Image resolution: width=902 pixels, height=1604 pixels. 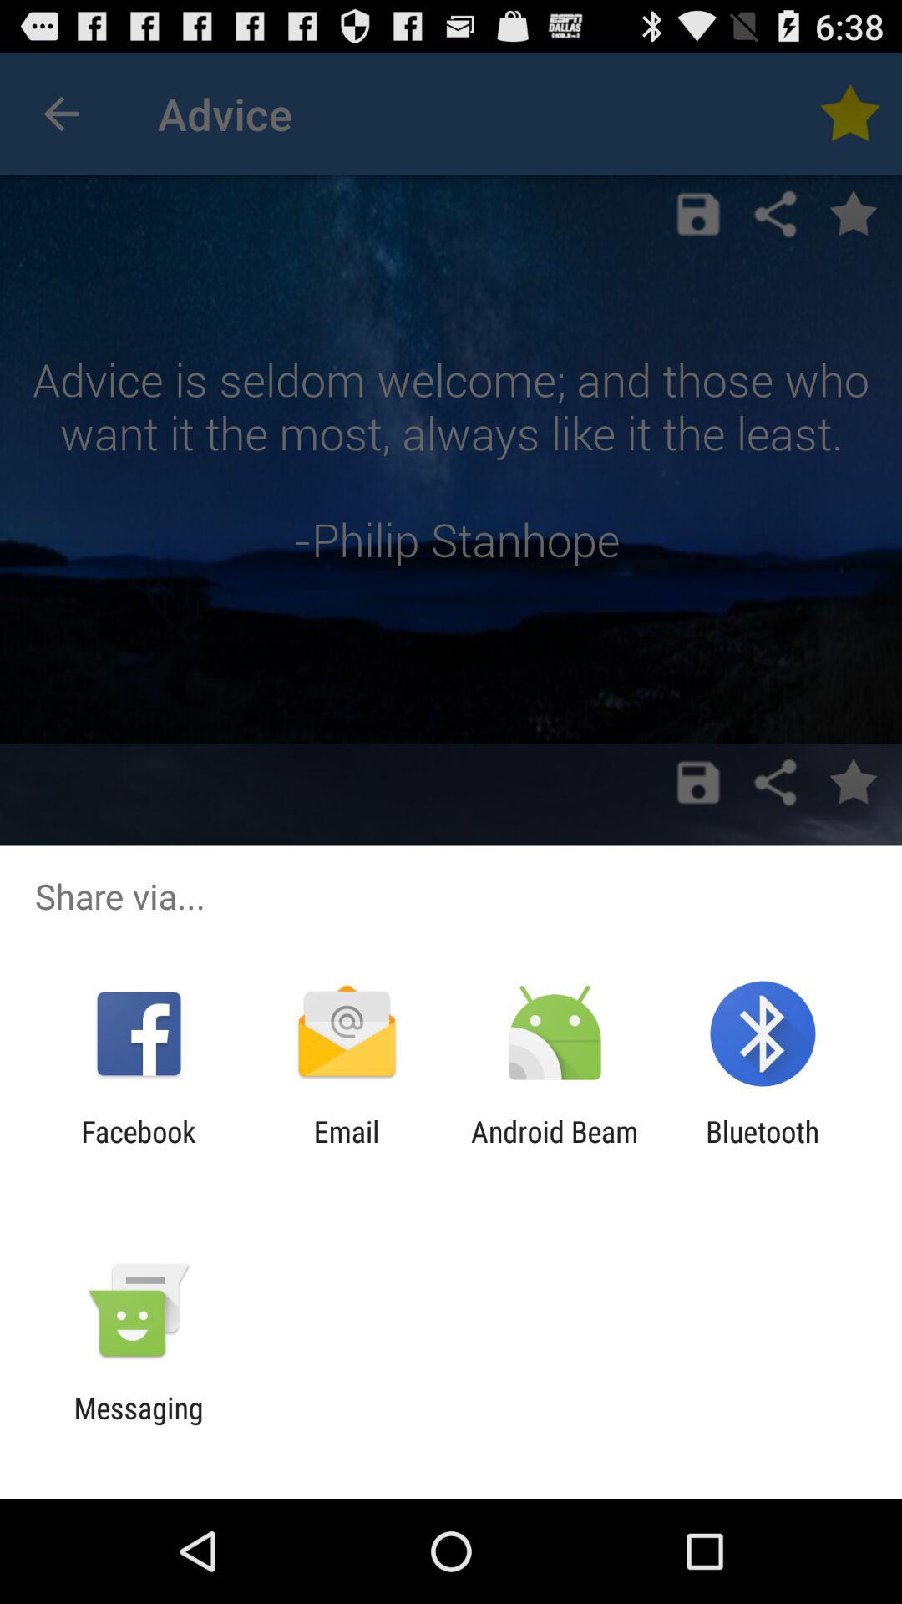 I want to click on turn on the app to the left of bluetooth app, so click(x=555, y=1149).